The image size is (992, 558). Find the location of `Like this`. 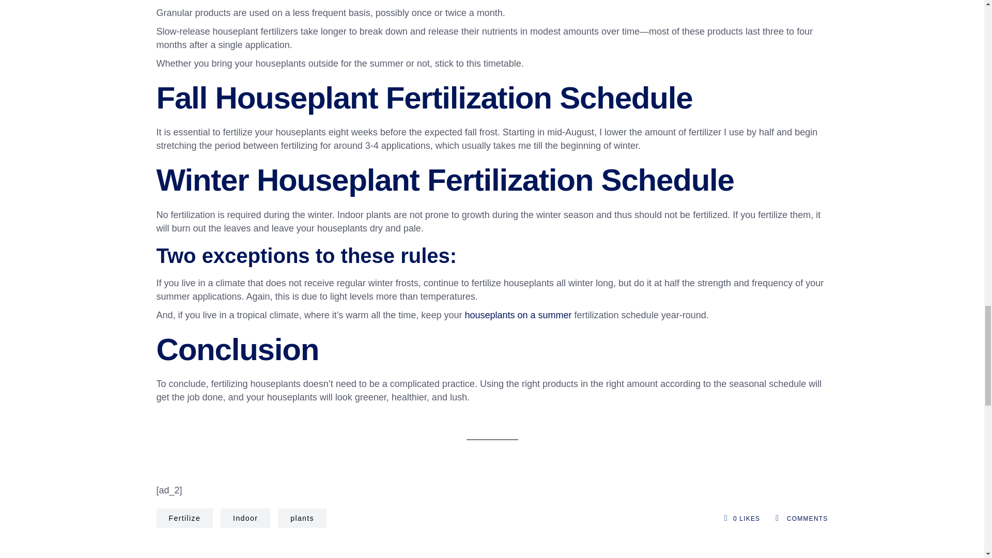

Like this is located at coordinates (731, 518).